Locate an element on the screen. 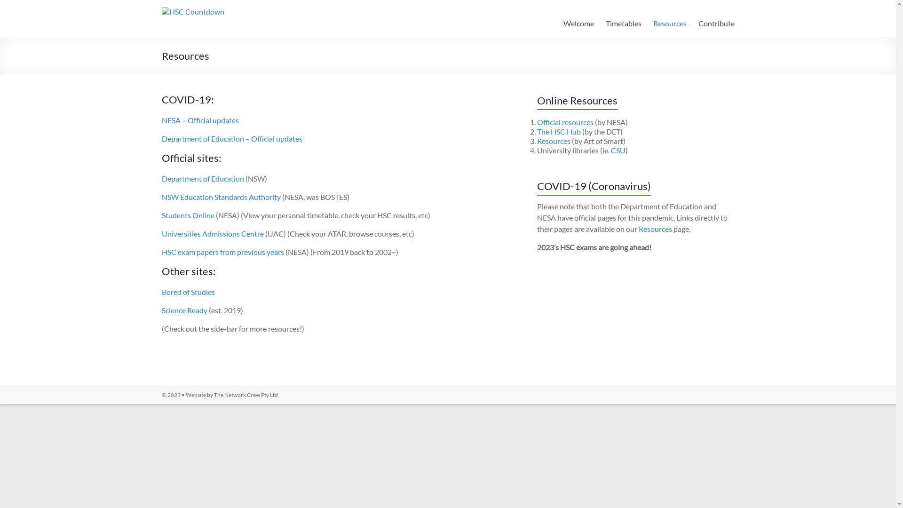 This screenshot has height=508, width=903. Welcome is located at coordinates (578, 24).